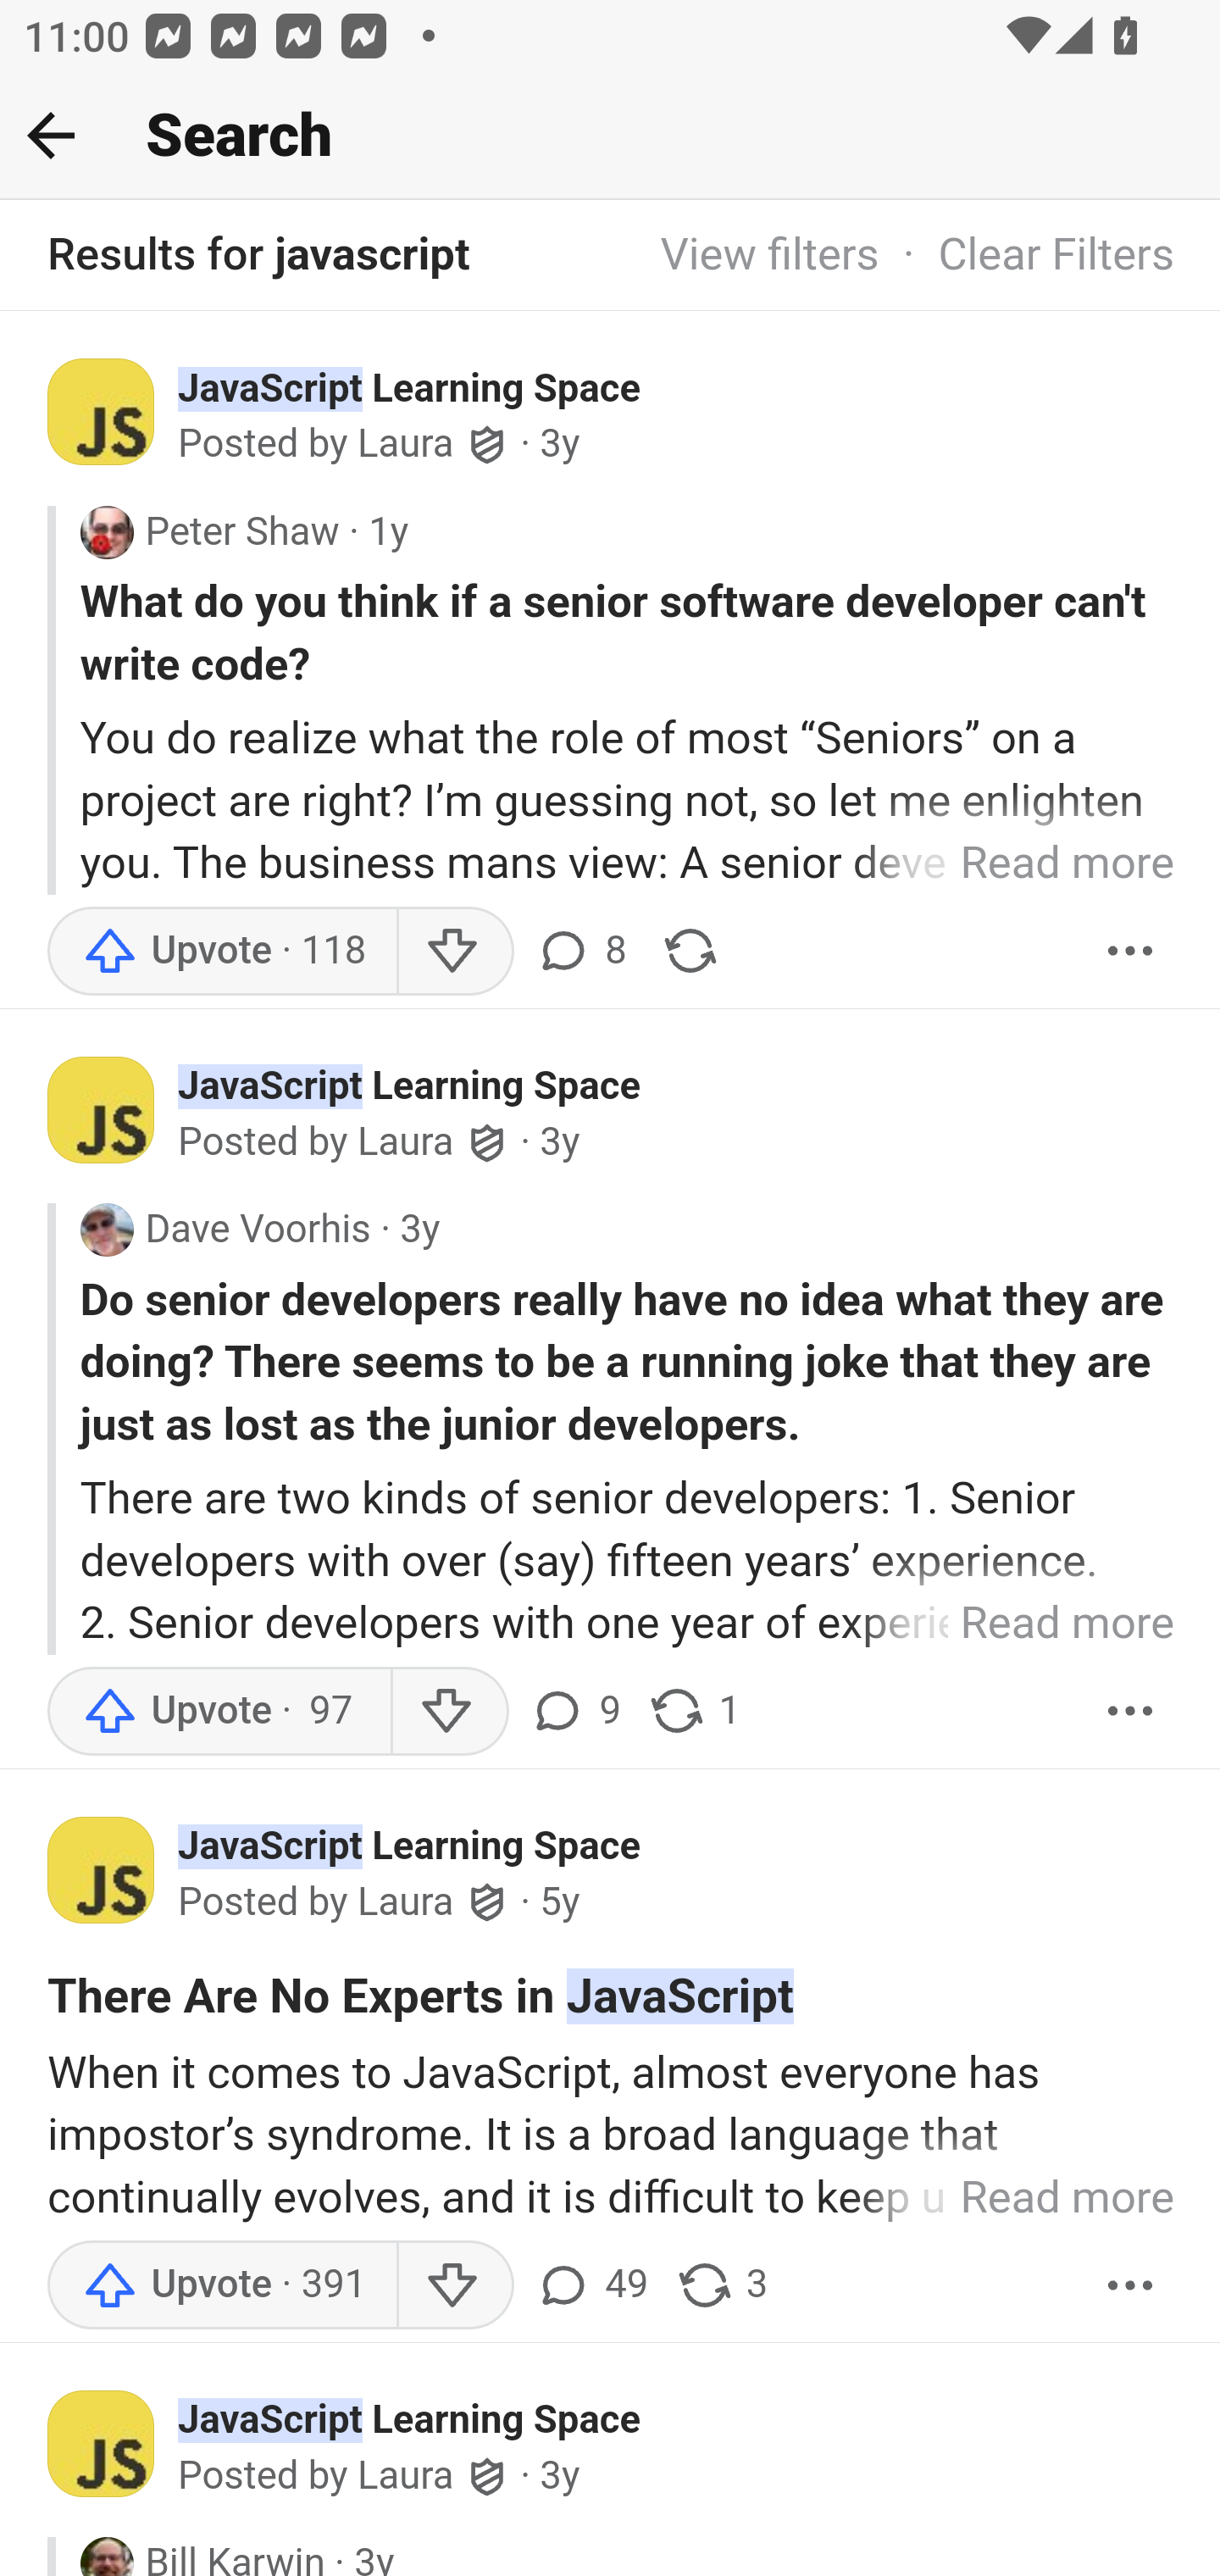 This screenshot has width=1220, height=2576. Describe the element at coordinates (1027, 256) in the screenshot. I see `· Clear Filters · Clear Filters` at that location.